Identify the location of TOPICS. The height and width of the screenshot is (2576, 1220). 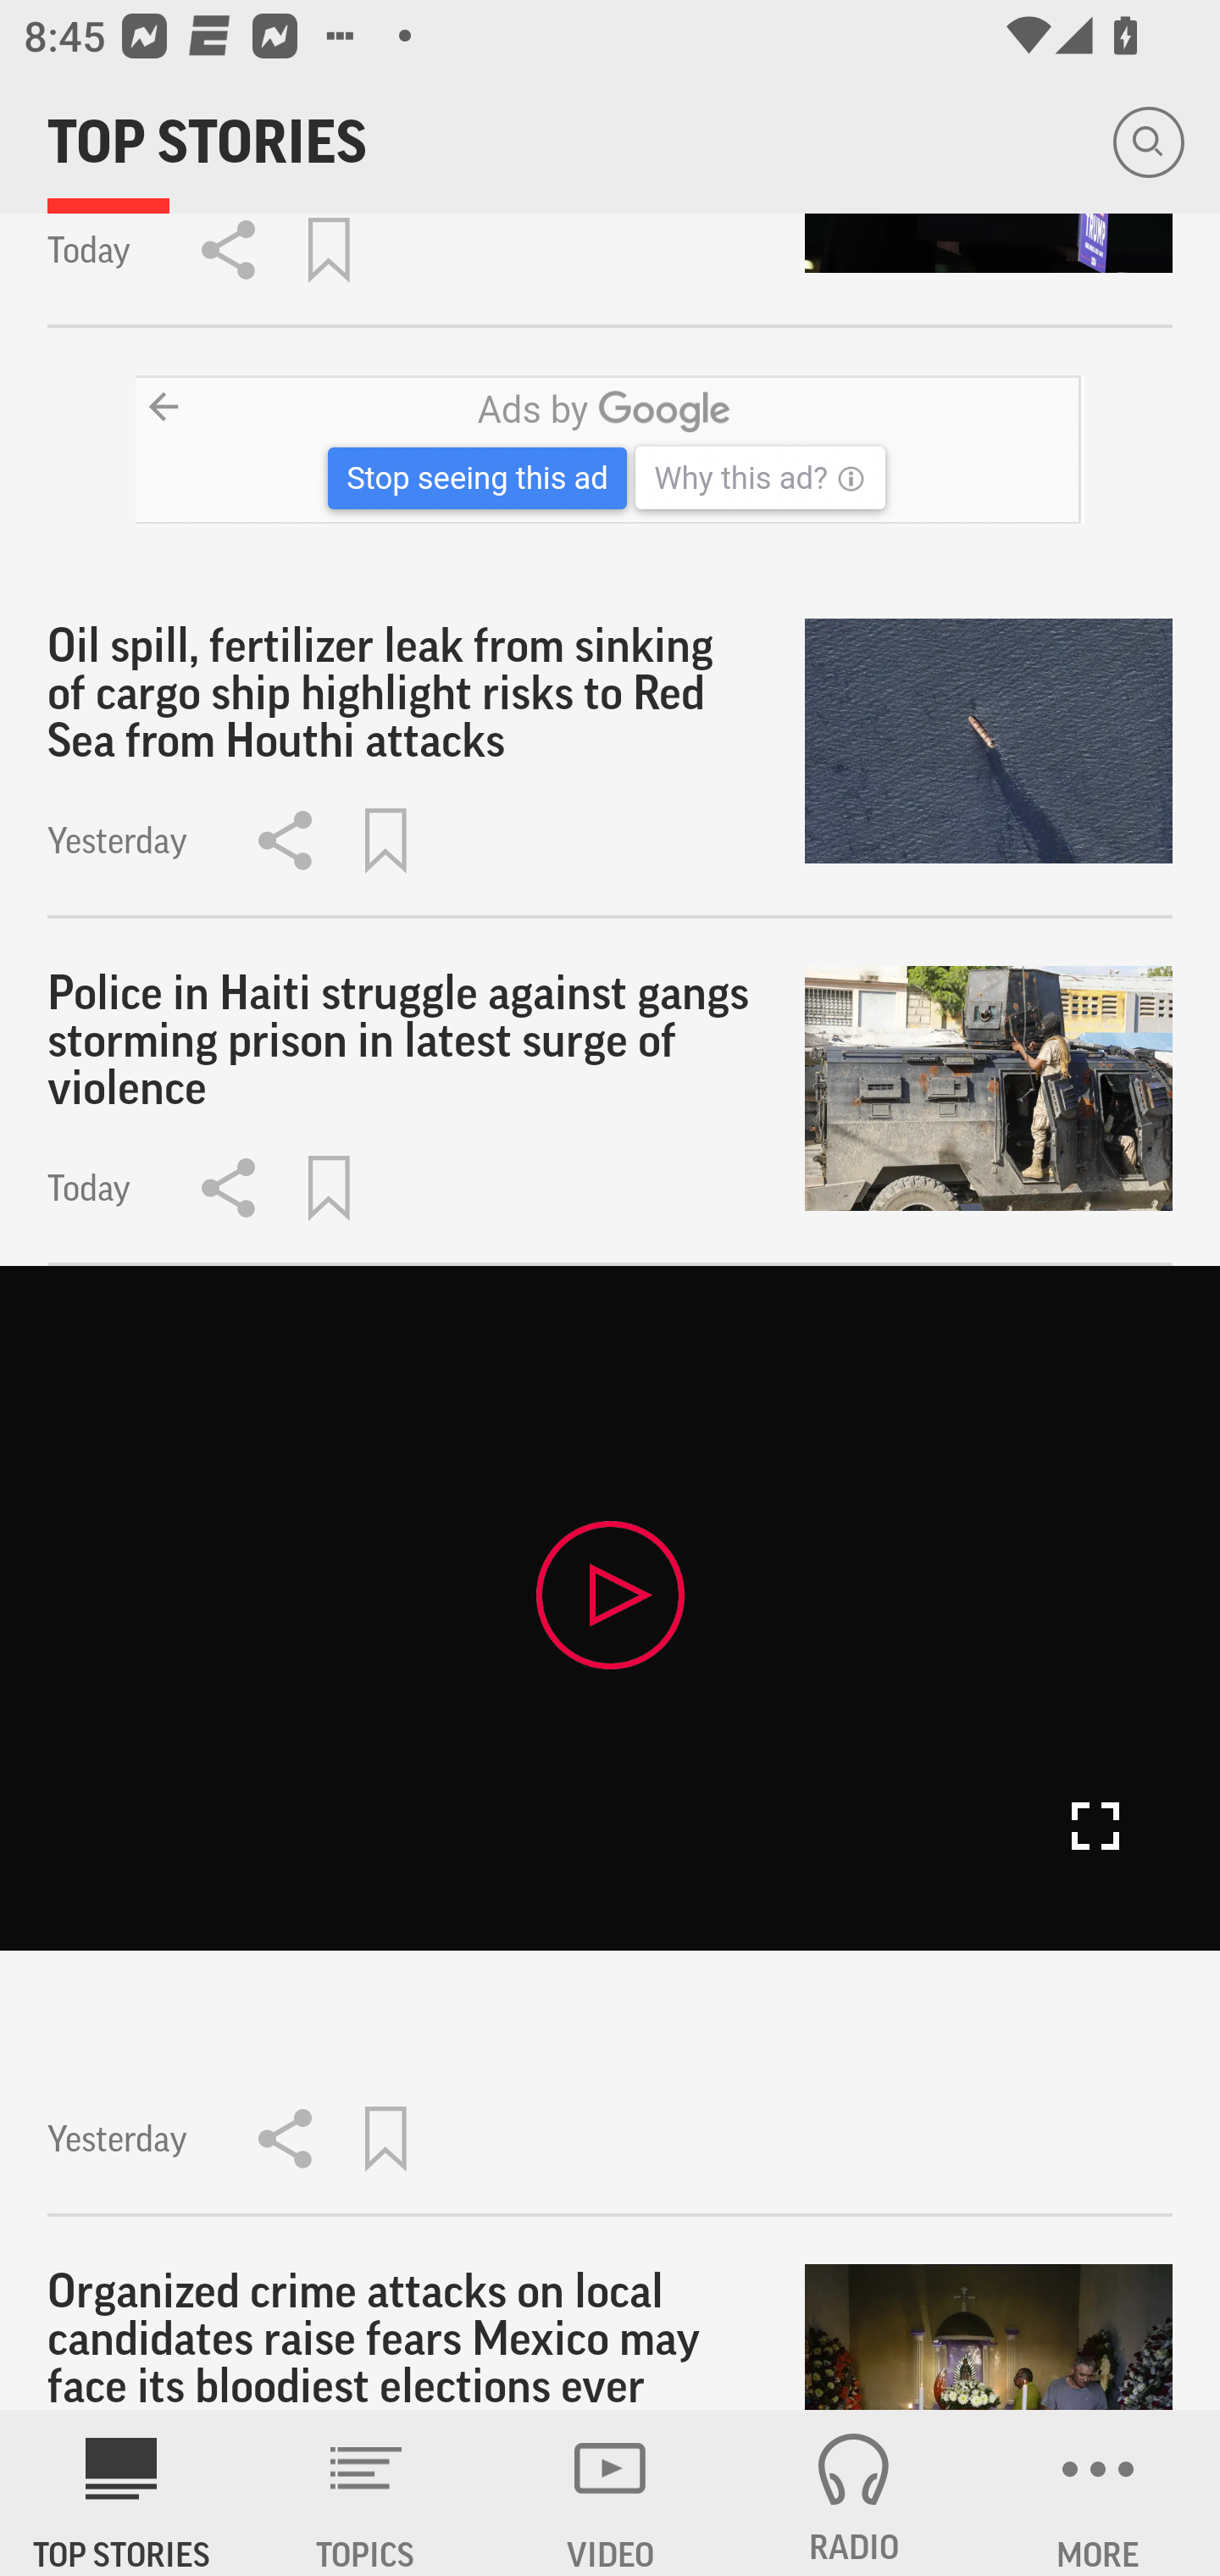
(366, 2493).